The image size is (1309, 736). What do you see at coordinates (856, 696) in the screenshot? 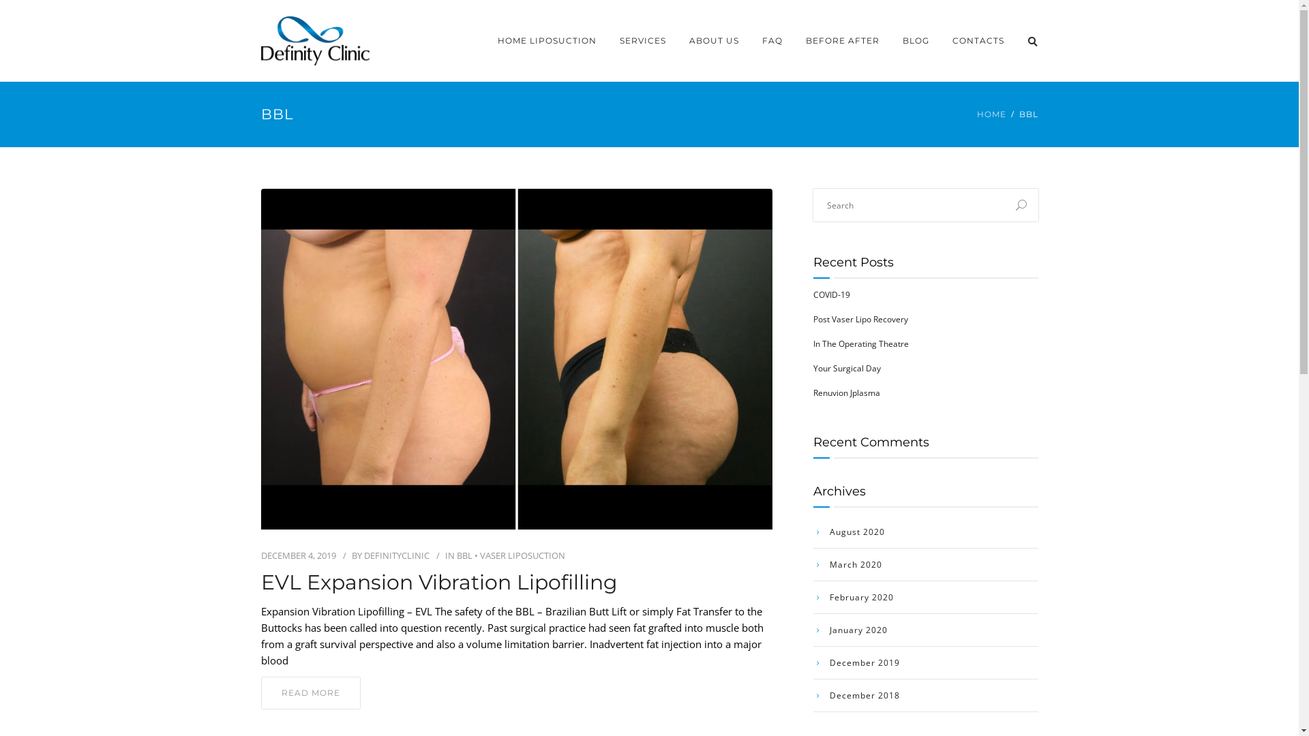
I see `December 2018` at bounding box center [856, 696].